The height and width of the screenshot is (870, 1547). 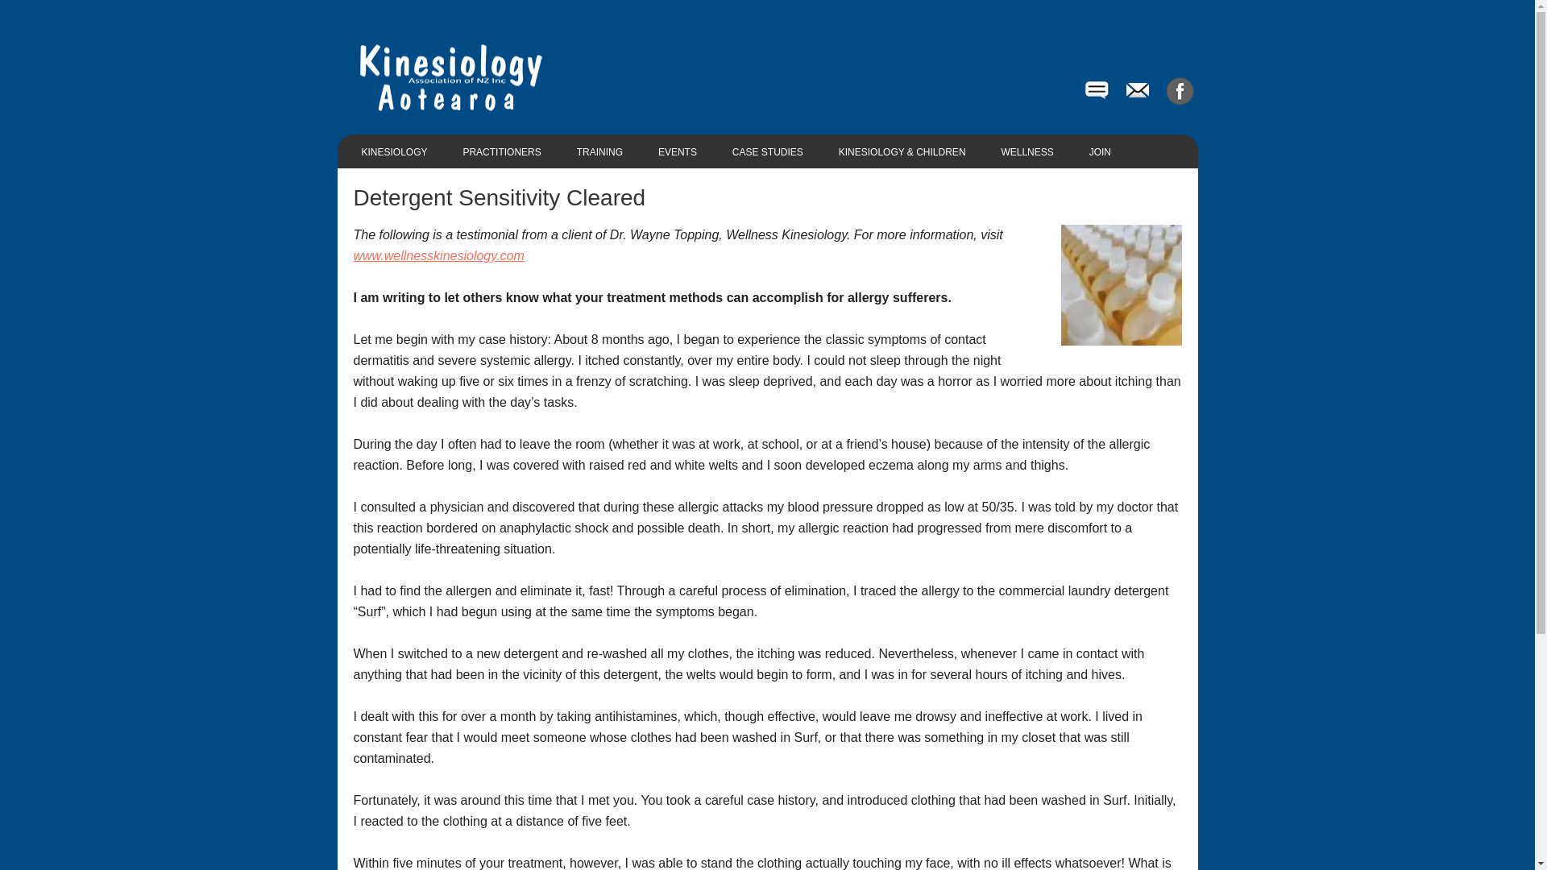 I want to click on www.wellnesskinesiology.com, so click(x=438, y=255).